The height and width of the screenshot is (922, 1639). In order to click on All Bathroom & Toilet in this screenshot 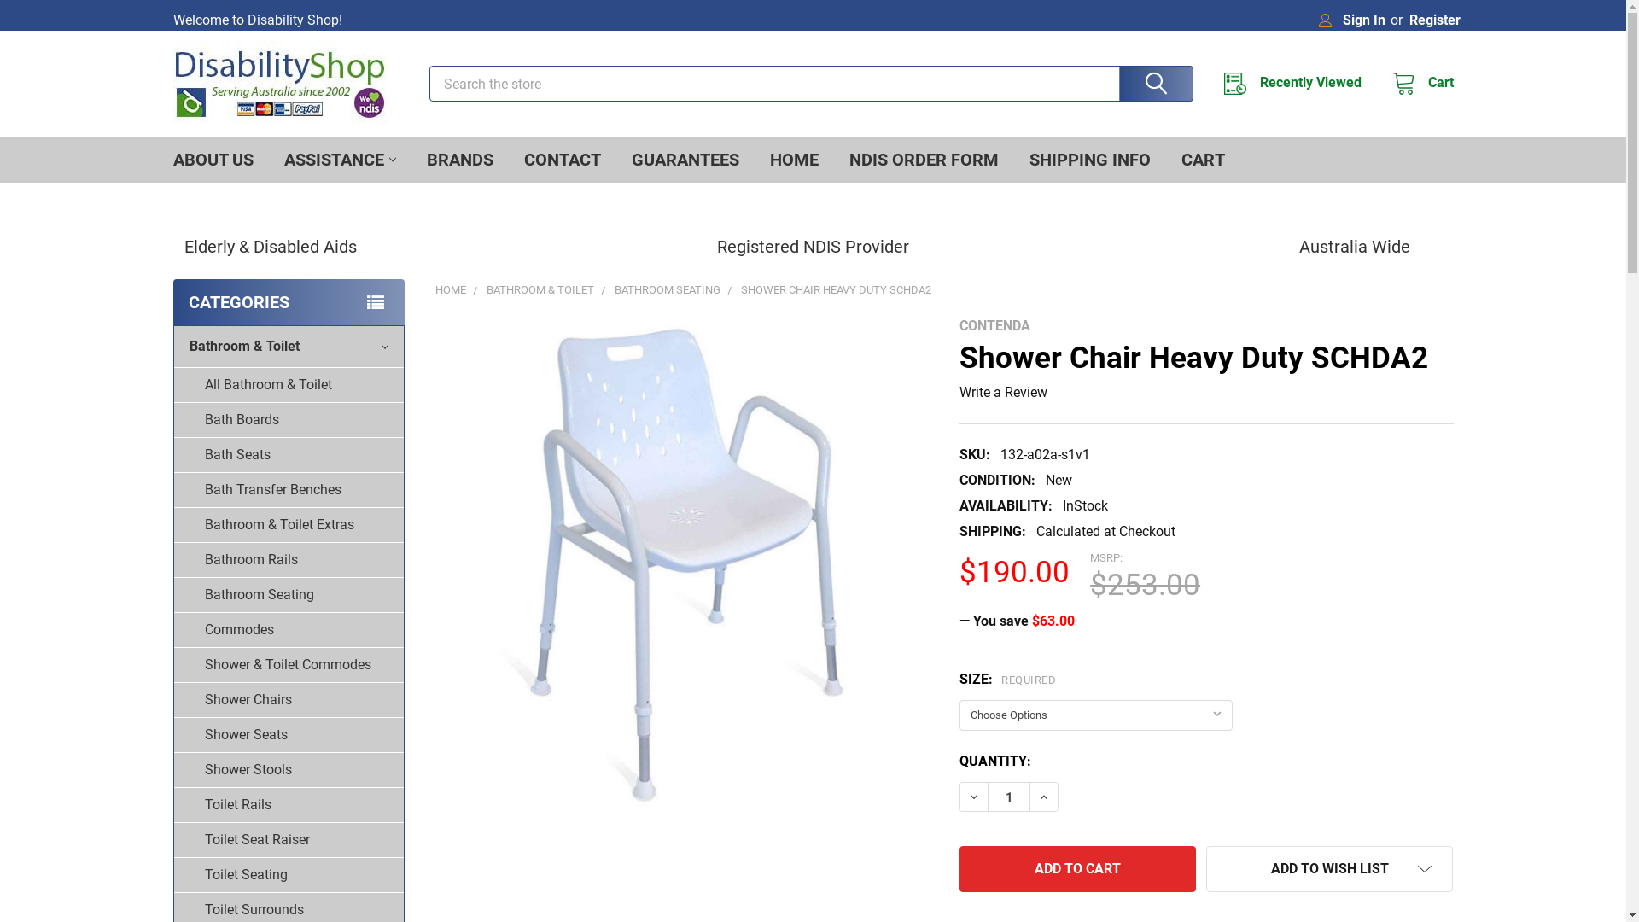, I will do `click(289, 386)`.